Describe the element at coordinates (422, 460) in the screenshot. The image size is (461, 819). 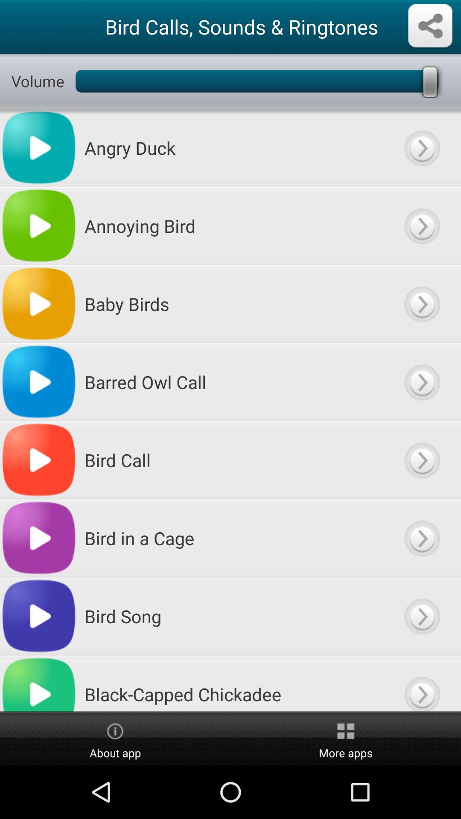
I see `select sound or ringtone` at that location.